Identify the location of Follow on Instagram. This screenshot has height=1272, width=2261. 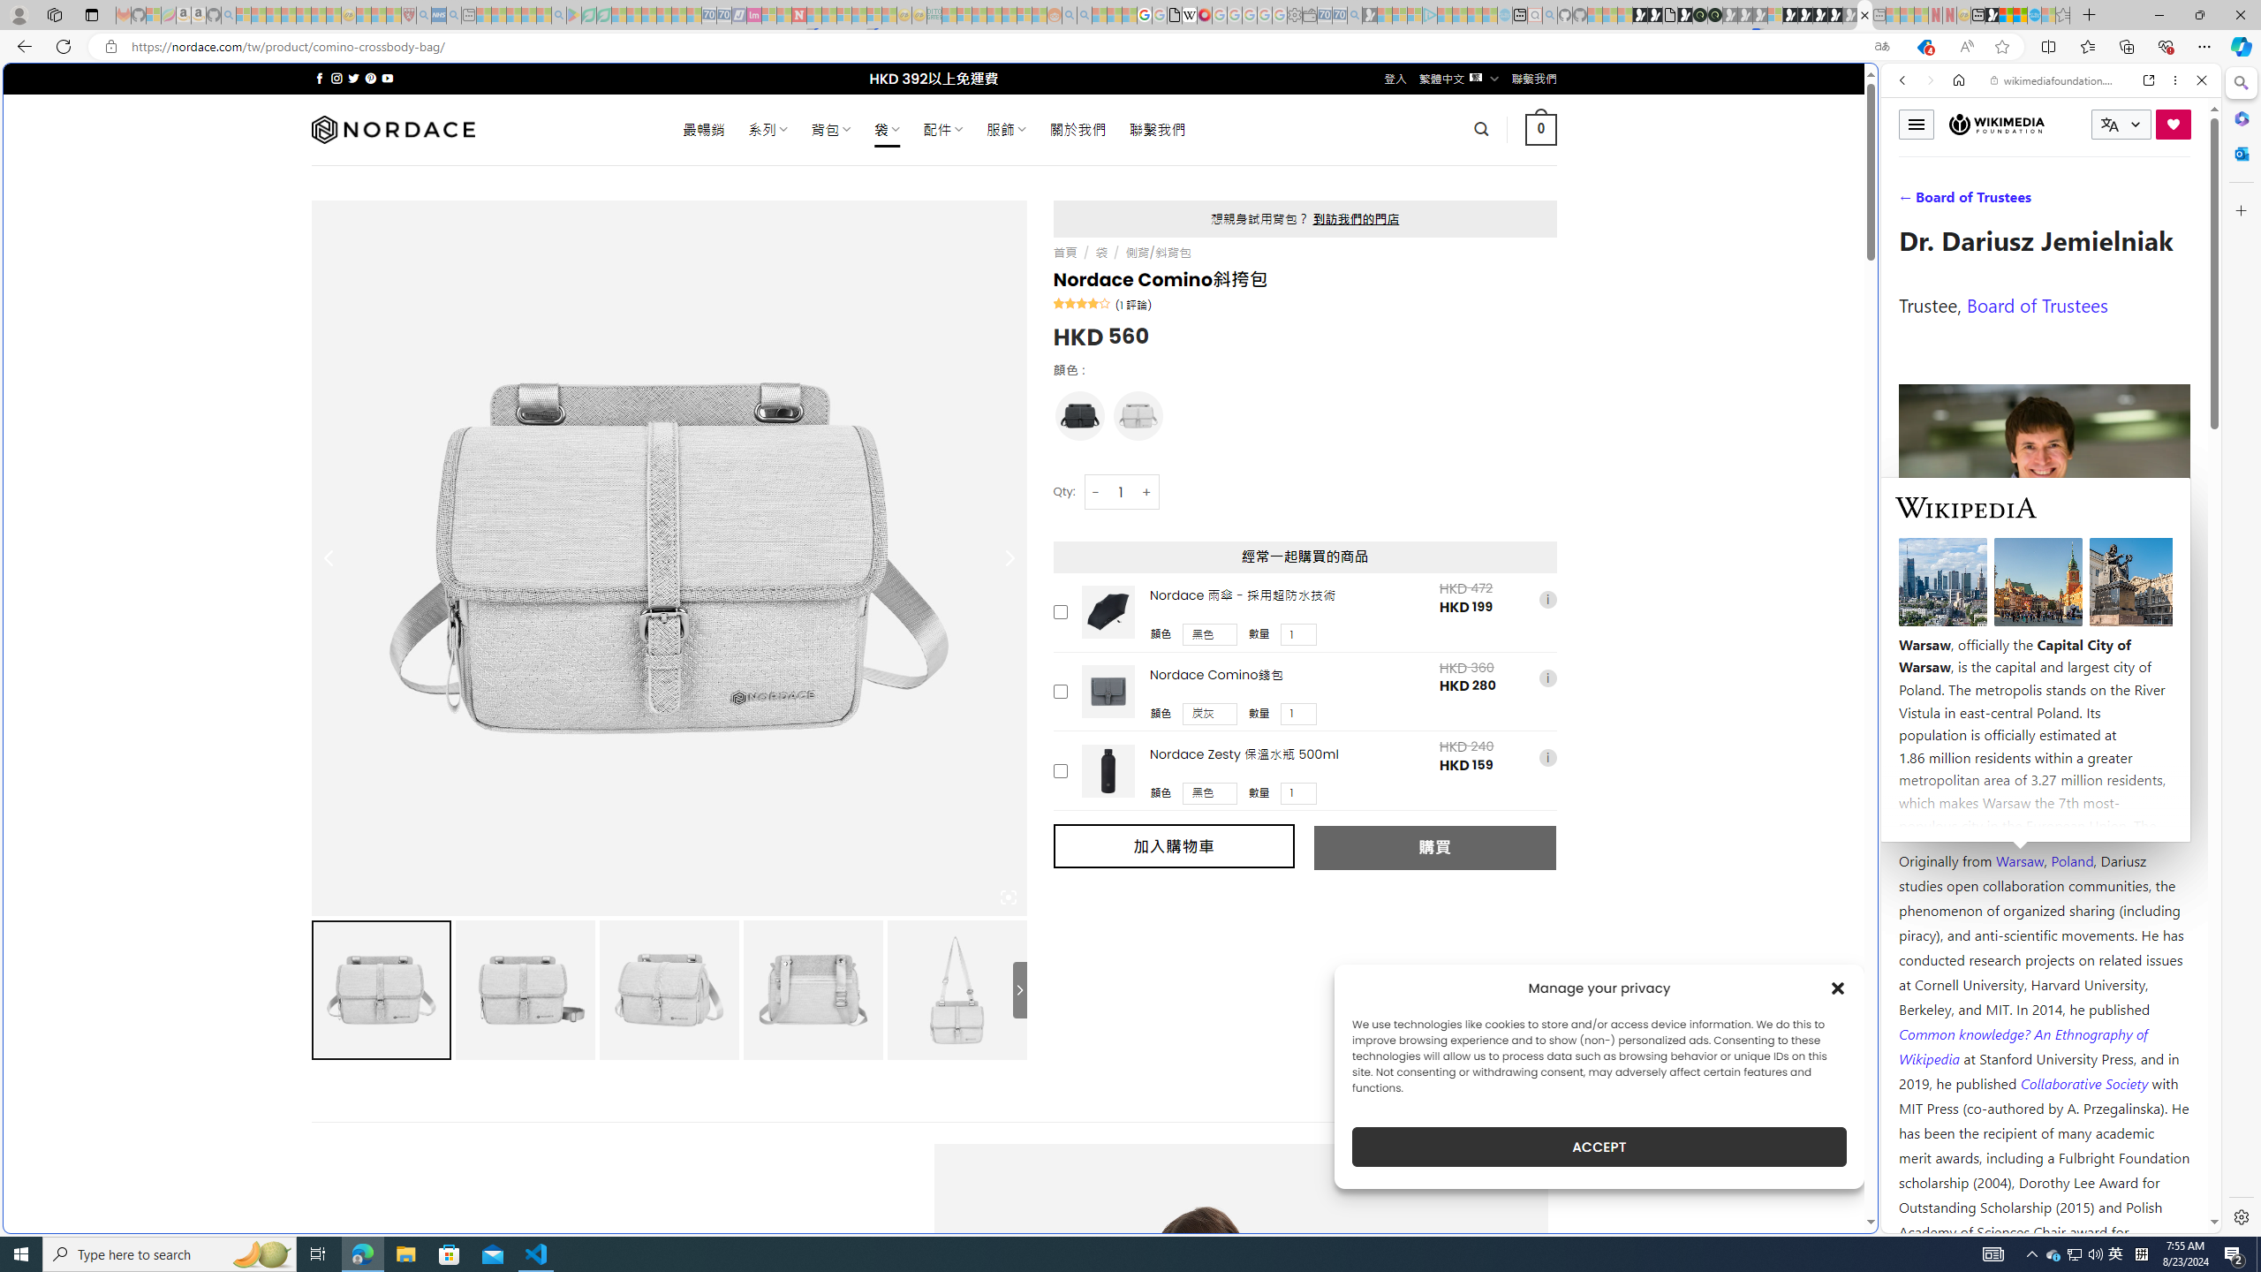
(337, 78).